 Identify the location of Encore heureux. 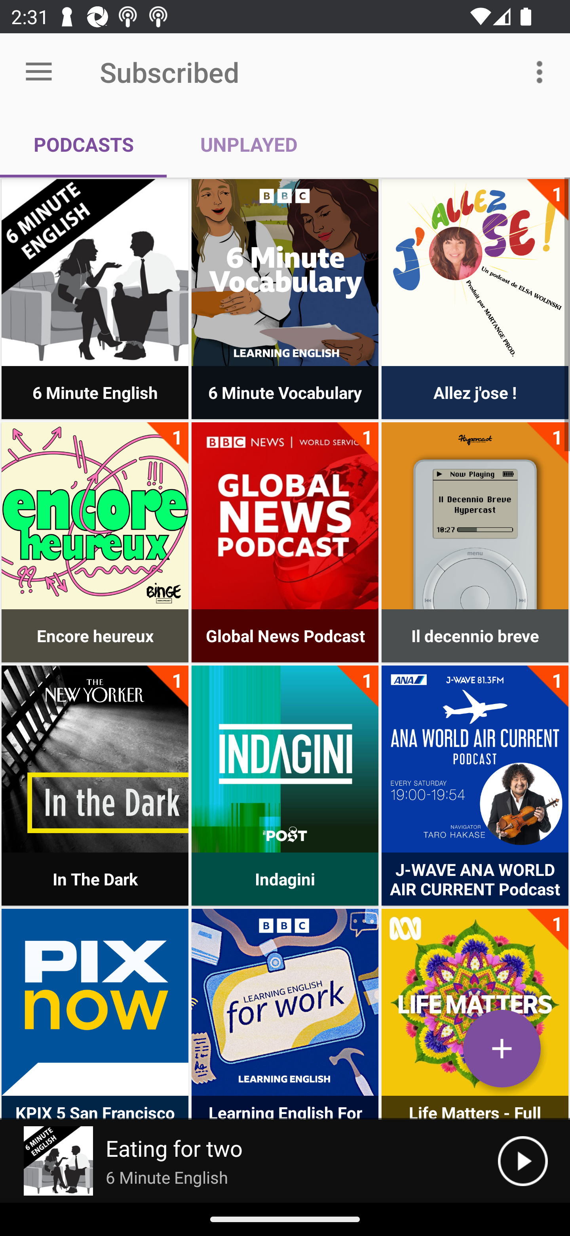
(95, 516).